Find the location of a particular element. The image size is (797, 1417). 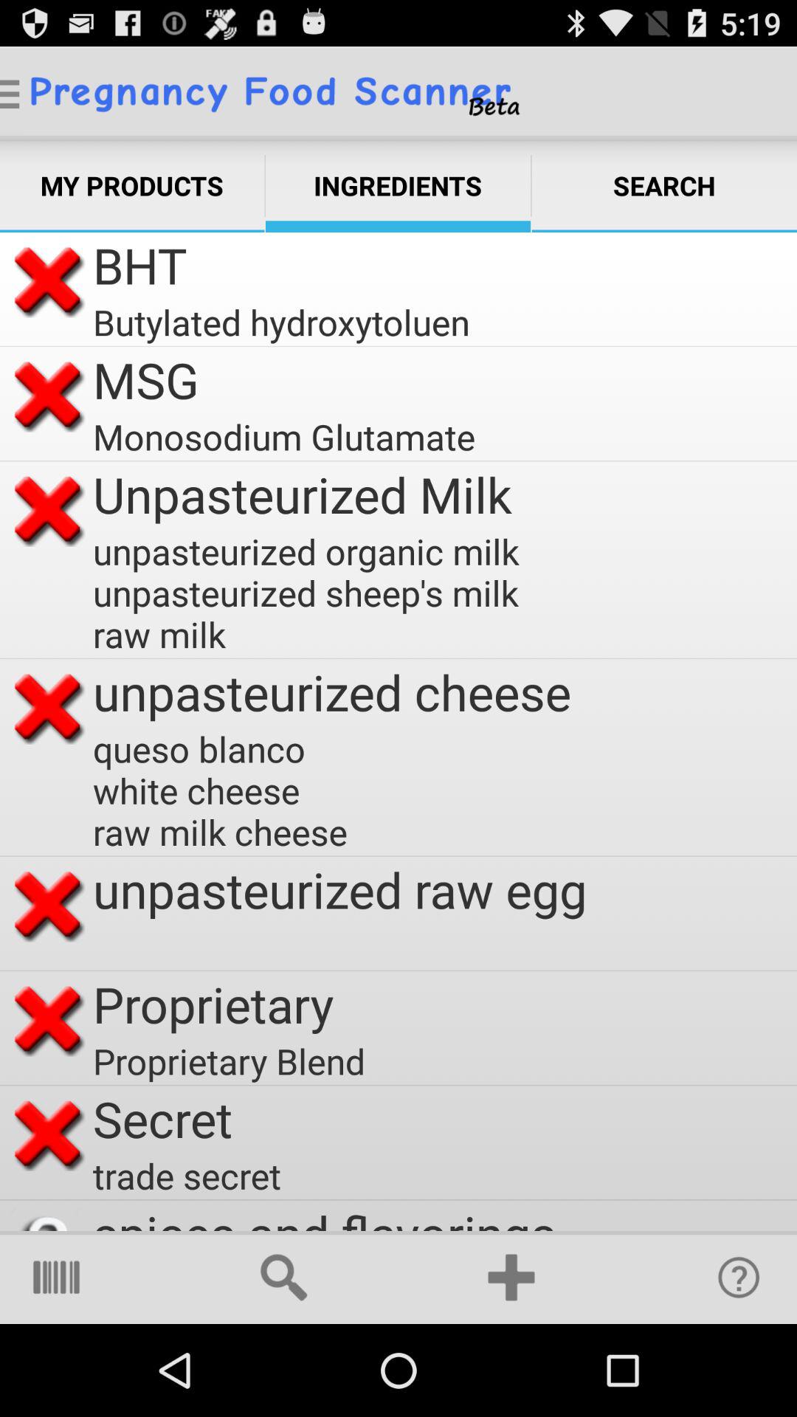

launch the app below the butylated hydroxytoluen is located at coordinates (146, 379).